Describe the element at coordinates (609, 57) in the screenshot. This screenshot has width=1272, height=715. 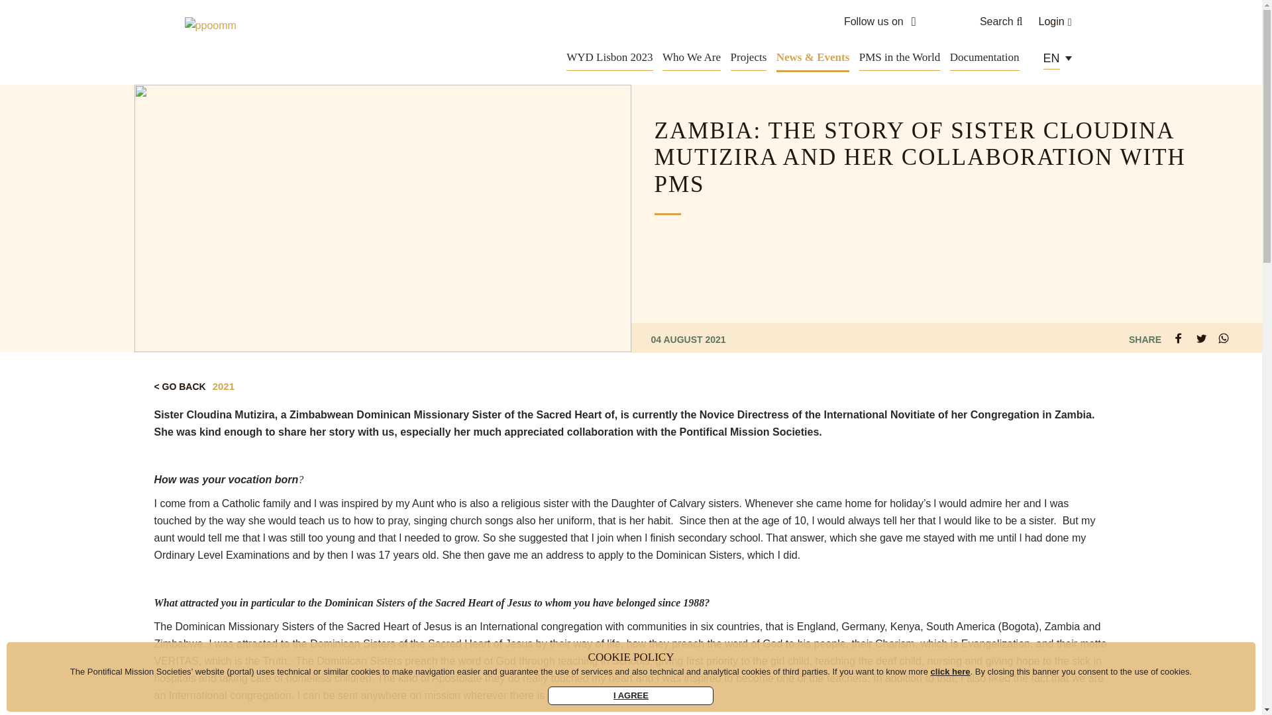
I see `WYD Lisbon 2023` at that location.